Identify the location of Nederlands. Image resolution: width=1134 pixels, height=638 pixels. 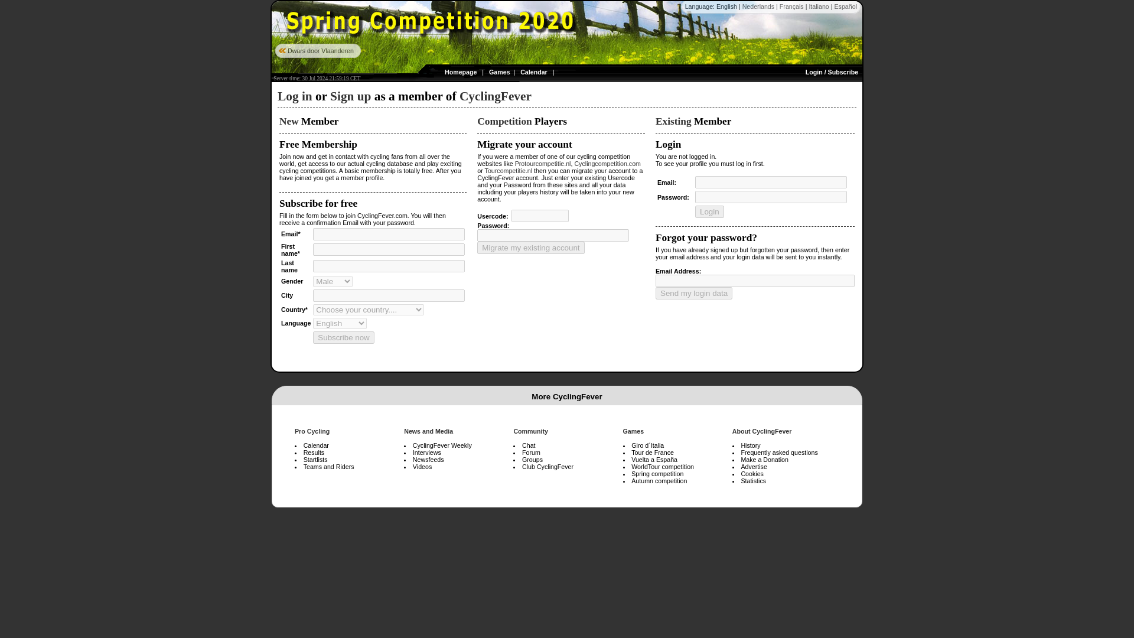
(758, 6).